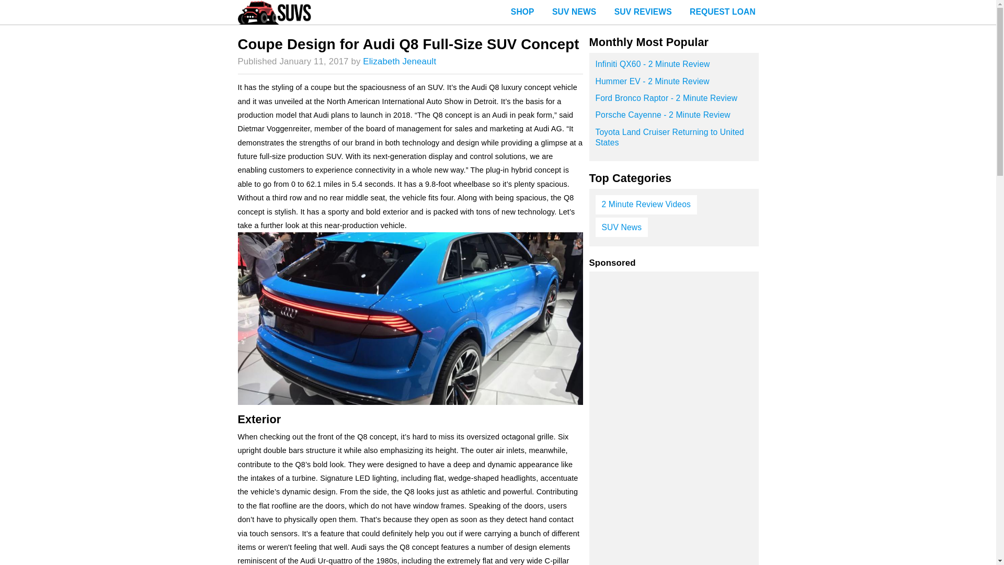 The height and width of the screenshot is (565, 1004). Describe the element at coordinates (646, 205) in the screenshot. I see `2 Minute Review Videos` at that location.